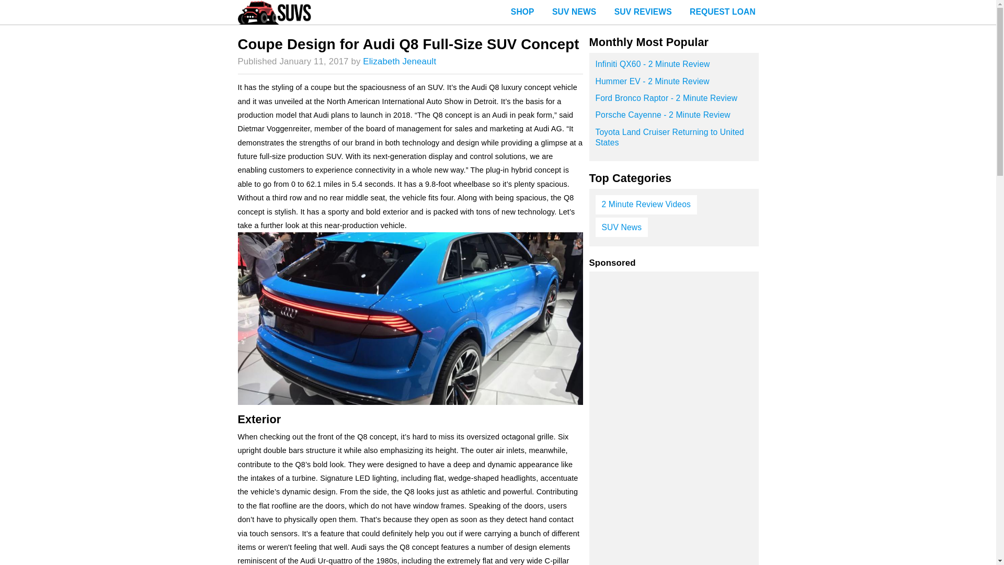 The height and width of the screenshot is (565, 1004). Describe the element at coordinates (646, 205) in the screenshot. I see `2 Minute Review Videos` at that location.